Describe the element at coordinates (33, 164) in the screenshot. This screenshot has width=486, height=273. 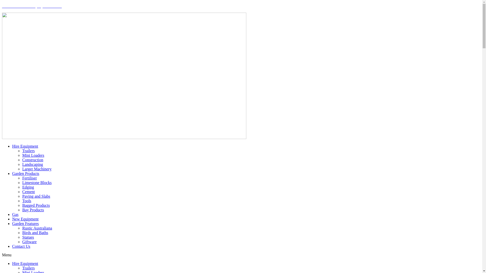
I see `Landscaping` at that location.